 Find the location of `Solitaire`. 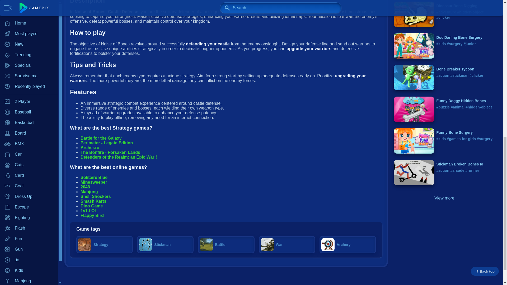

Solitaire is located at coordinates (29, 80).